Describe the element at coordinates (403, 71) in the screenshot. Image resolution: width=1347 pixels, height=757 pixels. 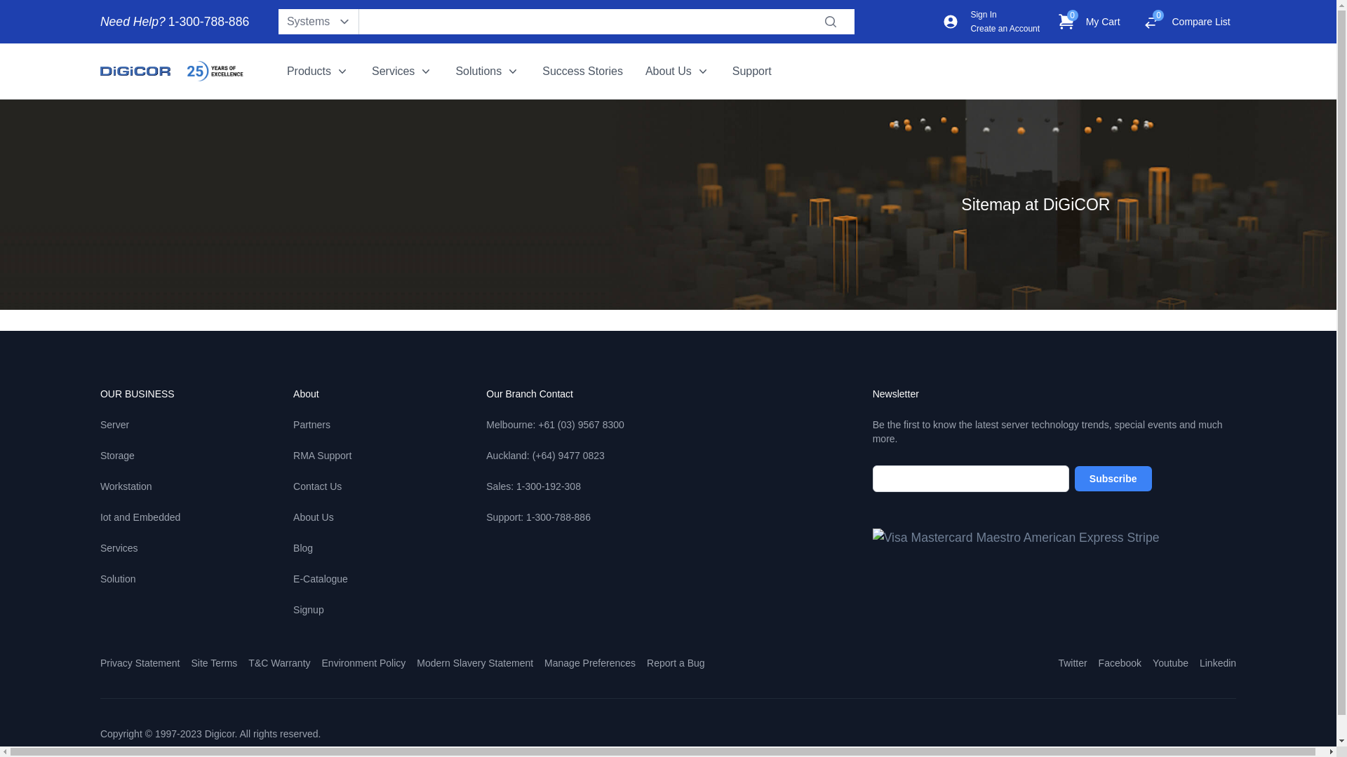
I see `Services` at that location.